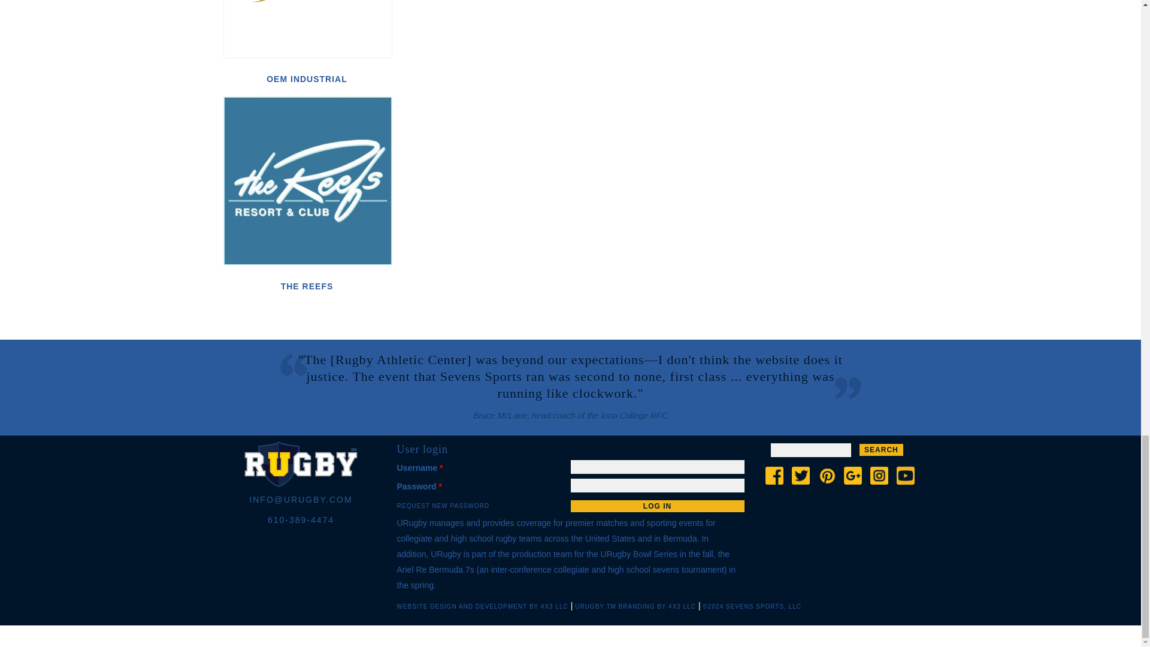 Image resolution: width=1150 pixels, height=647 pixels. I want to click on The Reefs Bermuda, so click(307, 180).